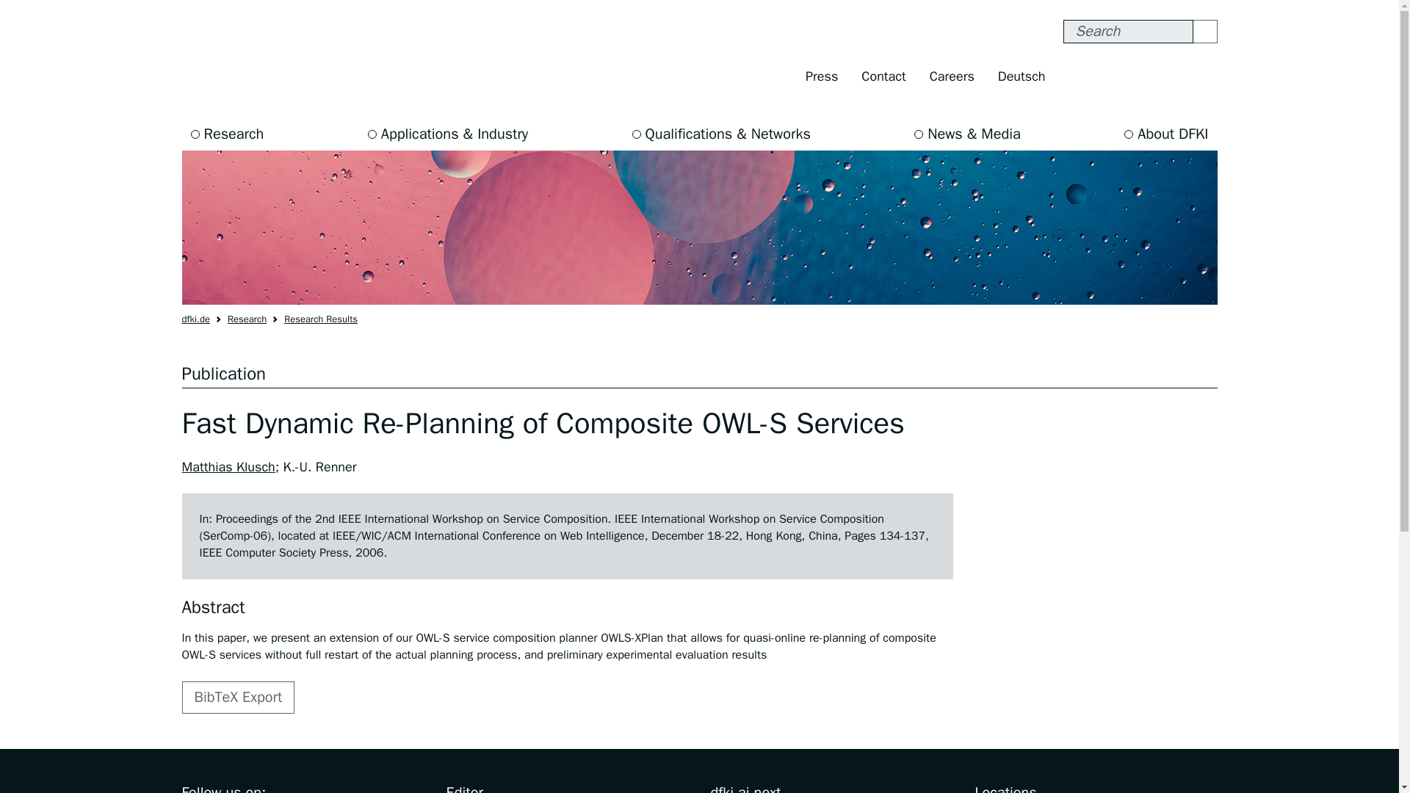 Image resolution: width=1410 pixels, height=793 pixels. Describe the element at coordinates (1140, 76) in the screenshot. I see `Follow us on: X` at that location.